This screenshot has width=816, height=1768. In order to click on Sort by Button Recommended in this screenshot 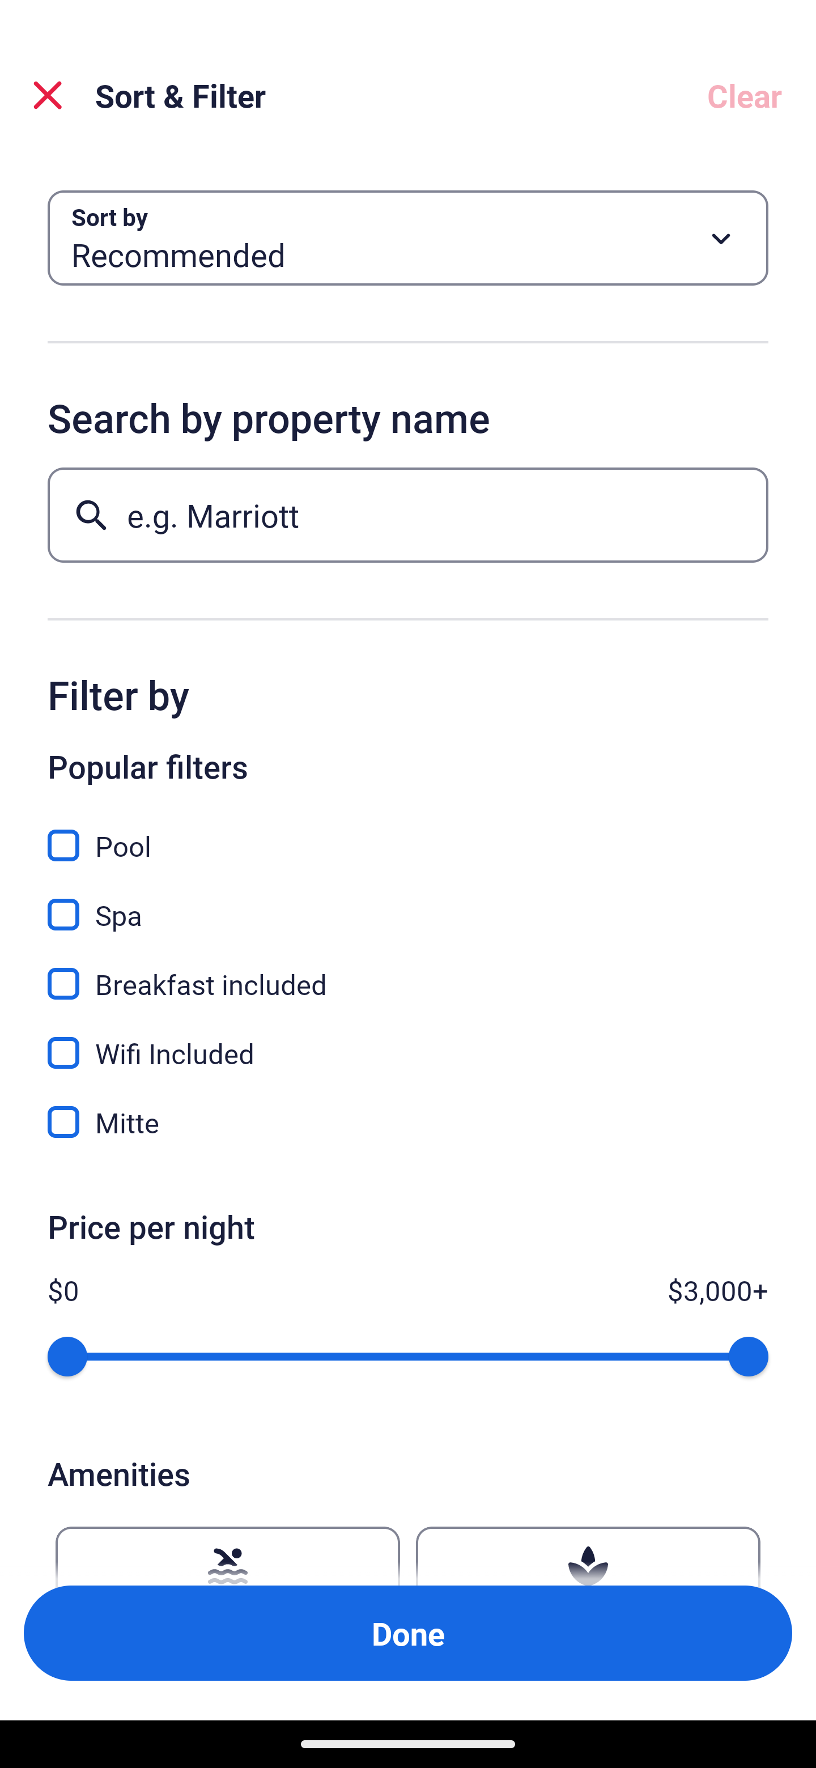, I will do `click(408, 238)`.